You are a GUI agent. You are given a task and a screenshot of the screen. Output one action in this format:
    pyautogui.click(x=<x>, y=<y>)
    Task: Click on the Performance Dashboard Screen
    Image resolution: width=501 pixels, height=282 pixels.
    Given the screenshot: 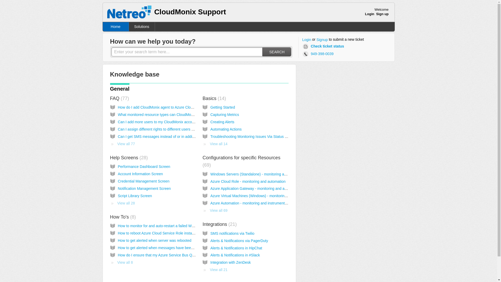 What is the action you would take?
    pyautogui.click(x=144, y=166)
    